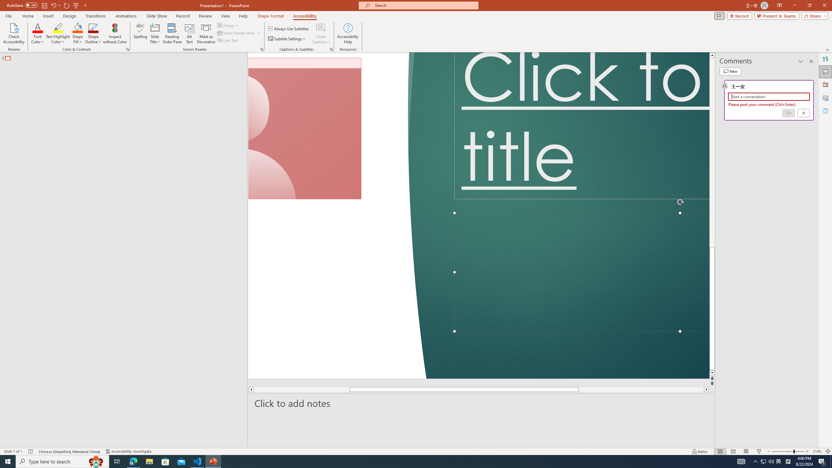 Image resolution: width=832 pixels, height=468 pixels. What do you see at coordinates (245, 58) in the screenshot?
I see `Center` at bounding box center [245, 58].